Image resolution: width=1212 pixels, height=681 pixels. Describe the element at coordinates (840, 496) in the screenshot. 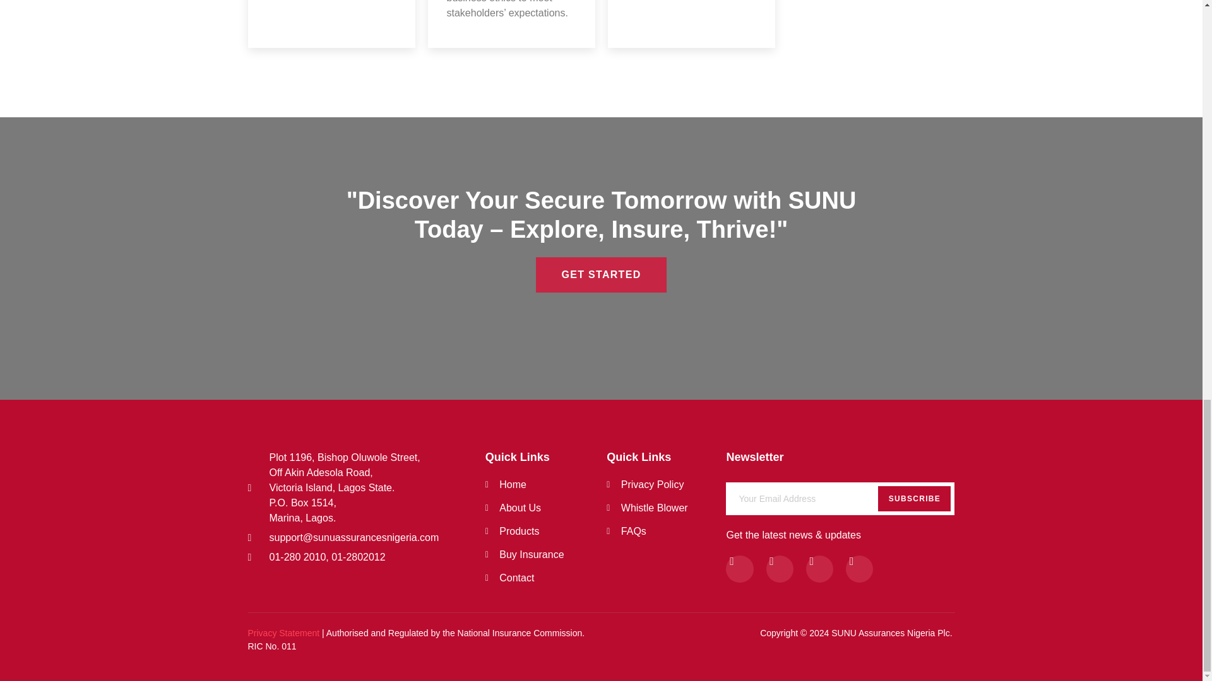

I see `Quick Links` at that location.